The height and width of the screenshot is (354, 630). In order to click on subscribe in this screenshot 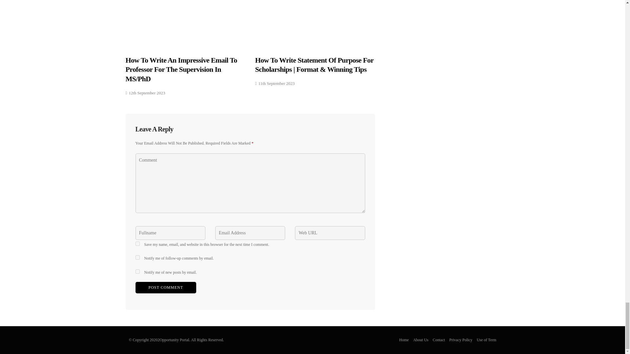, I will do `click(137, 271)`.